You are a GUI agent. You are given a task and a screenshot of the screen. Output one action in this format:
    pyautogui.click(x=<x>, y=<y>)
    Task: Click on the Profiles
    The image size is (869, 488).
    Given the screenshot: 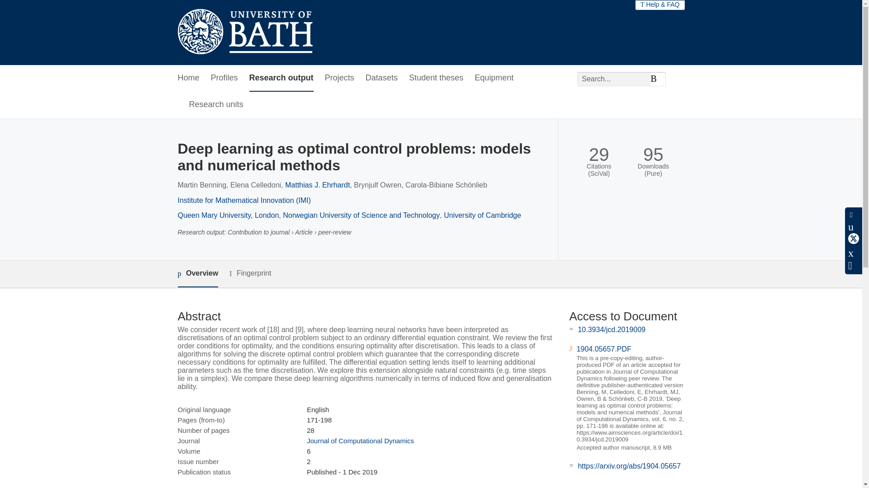 What is the action you would take?
    pyautogui.click(x=224, y=78)
    